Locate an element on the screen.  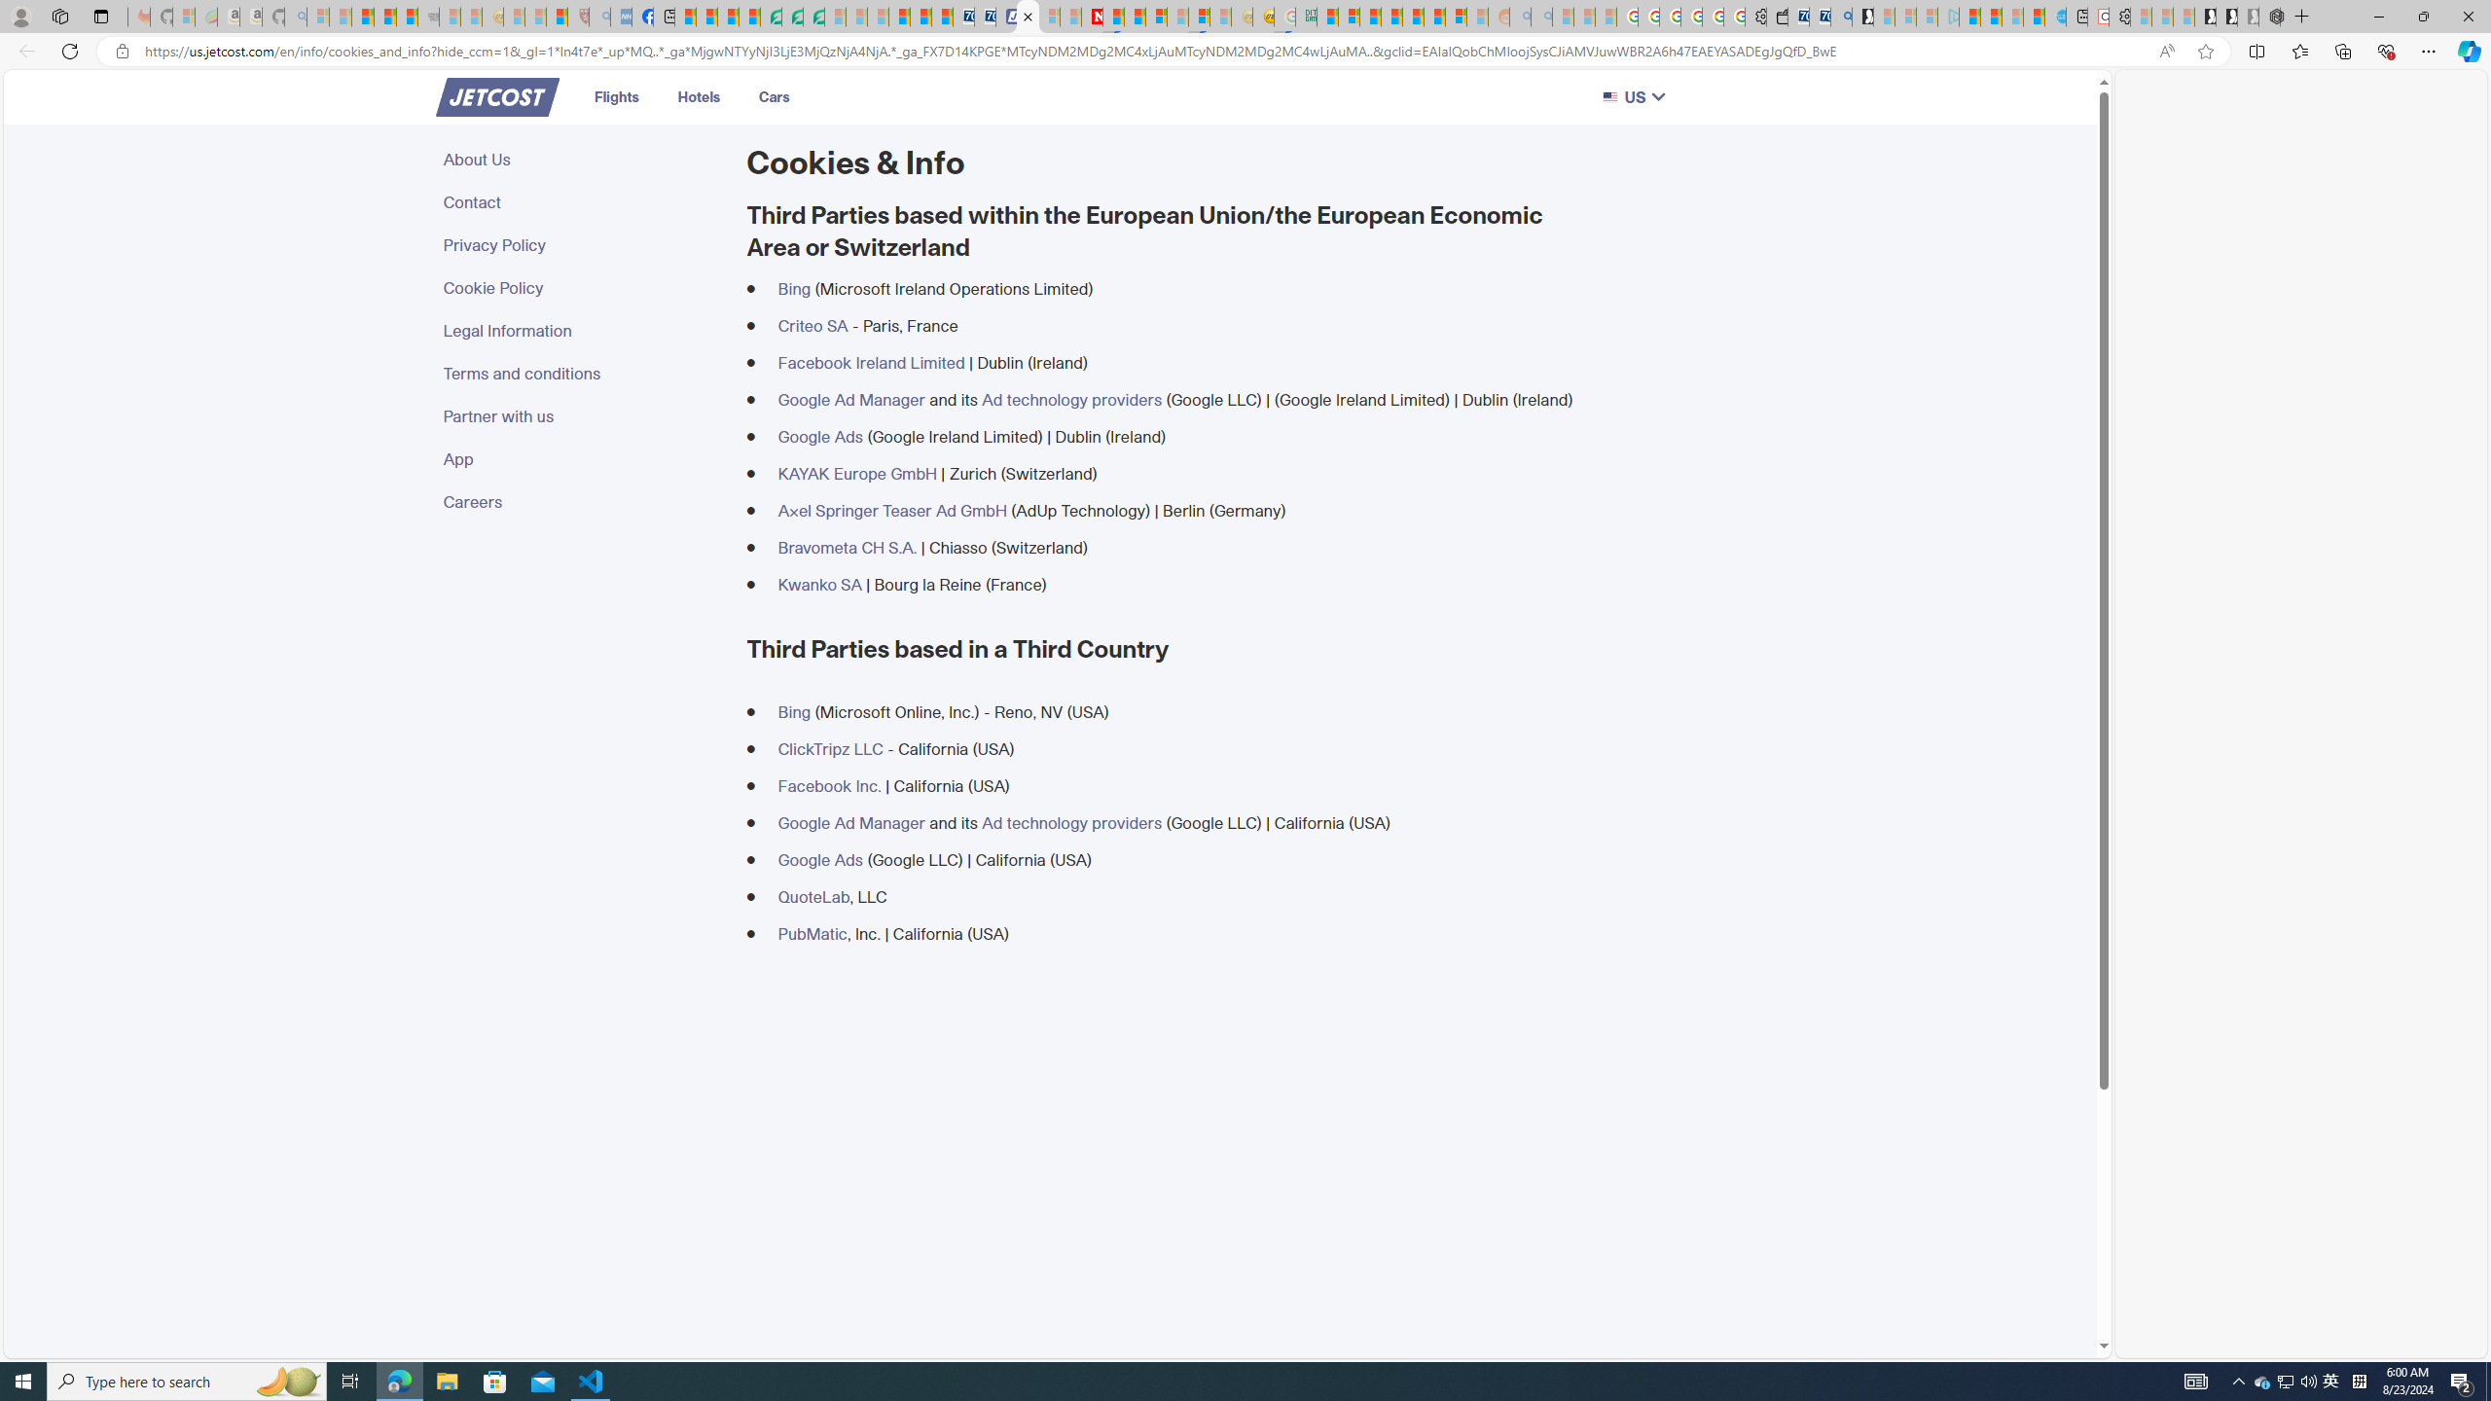
Bravometa CH S.A. is located at coordinates (847, 547).